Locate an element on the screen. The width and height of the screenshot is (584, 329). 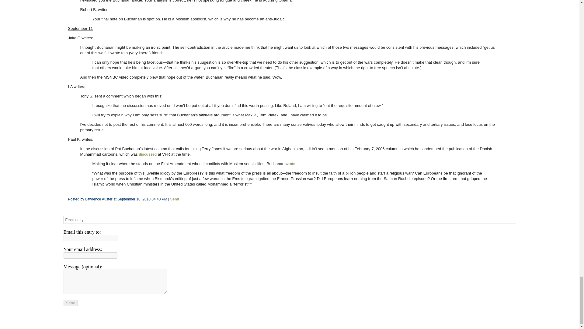
wrote is located at coordinates (290, 164).